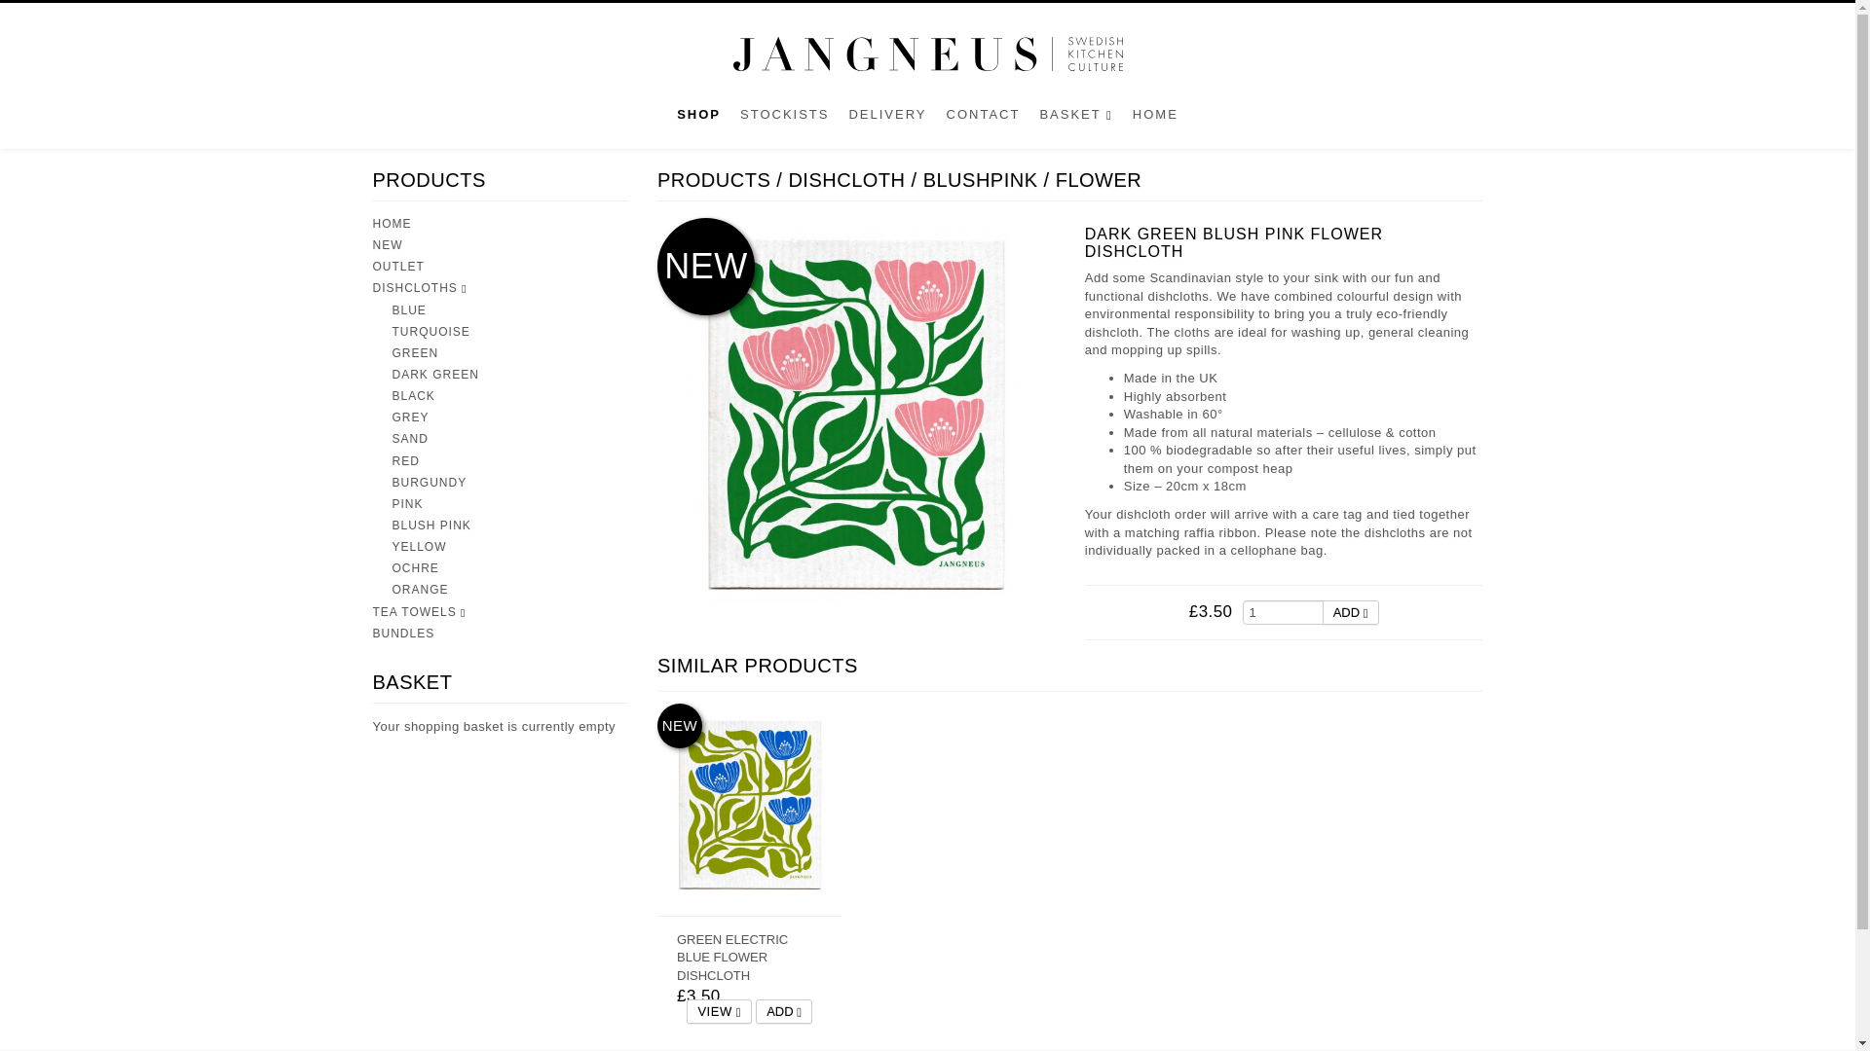 The image size is (1870, 1051). What do you see at coordinates (430, 331) in the screenshot?
I see `TURQUOISE` at bounding box center [430, 331].